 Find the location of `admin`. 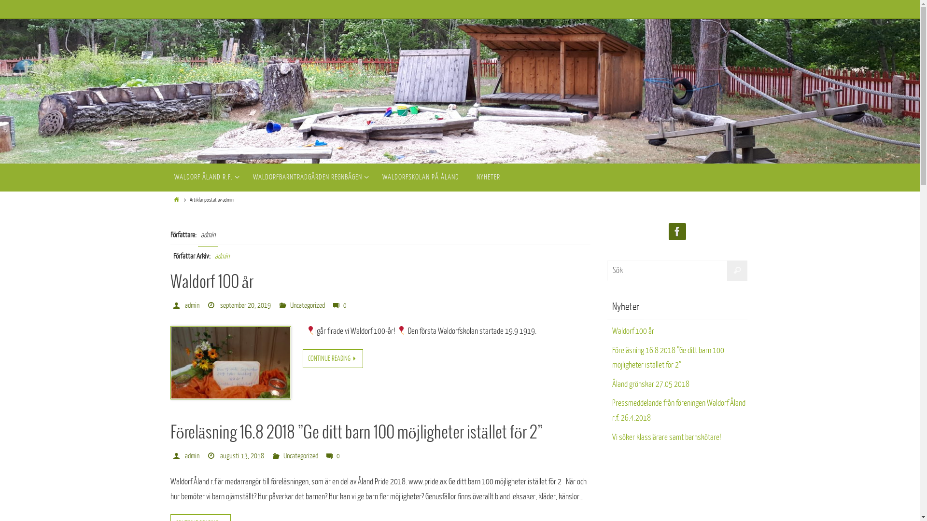

admin is located at coordinates (192, 306).